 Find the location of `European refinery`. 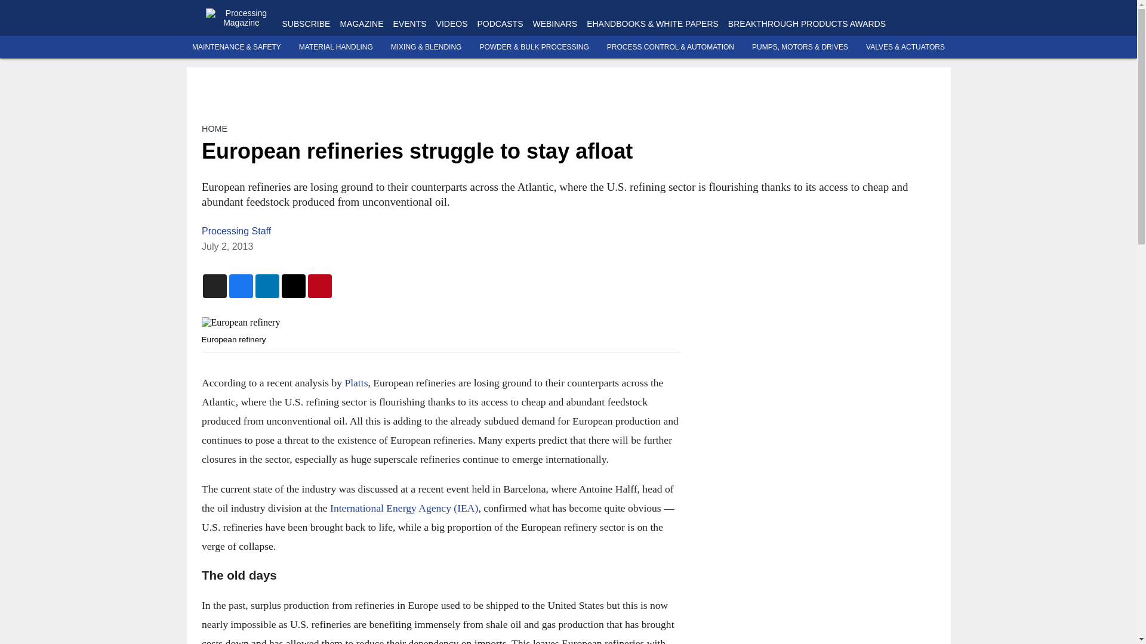

European refinery is located at coordinates (440, 322).